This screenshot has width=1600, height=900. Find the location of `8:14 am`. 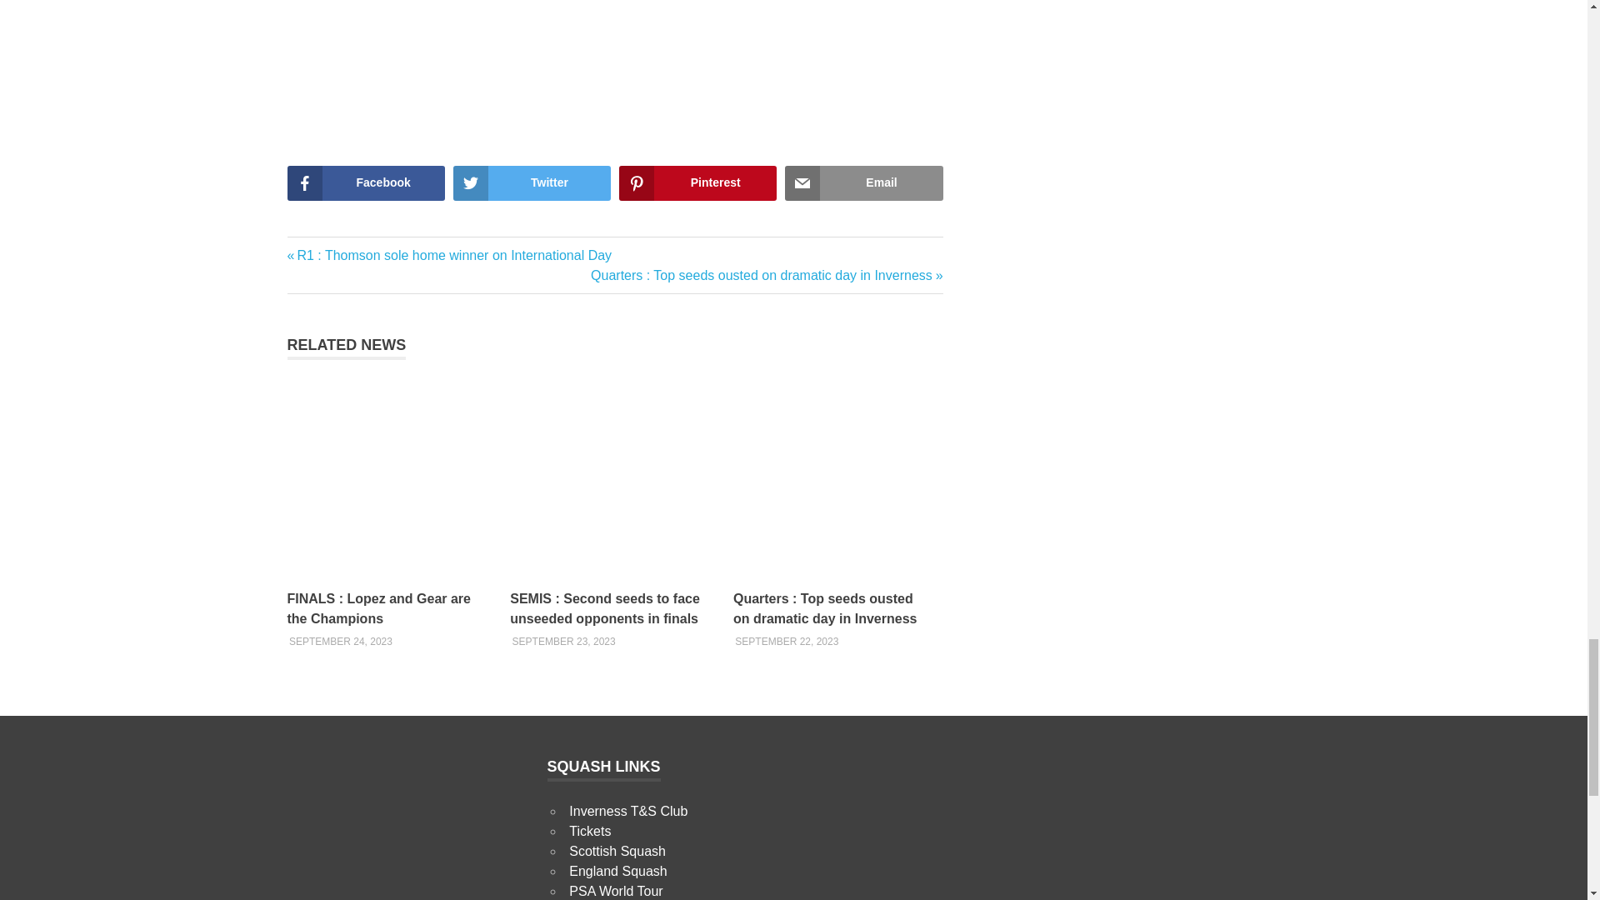

8:14 am is located at coordinates (787, 641).